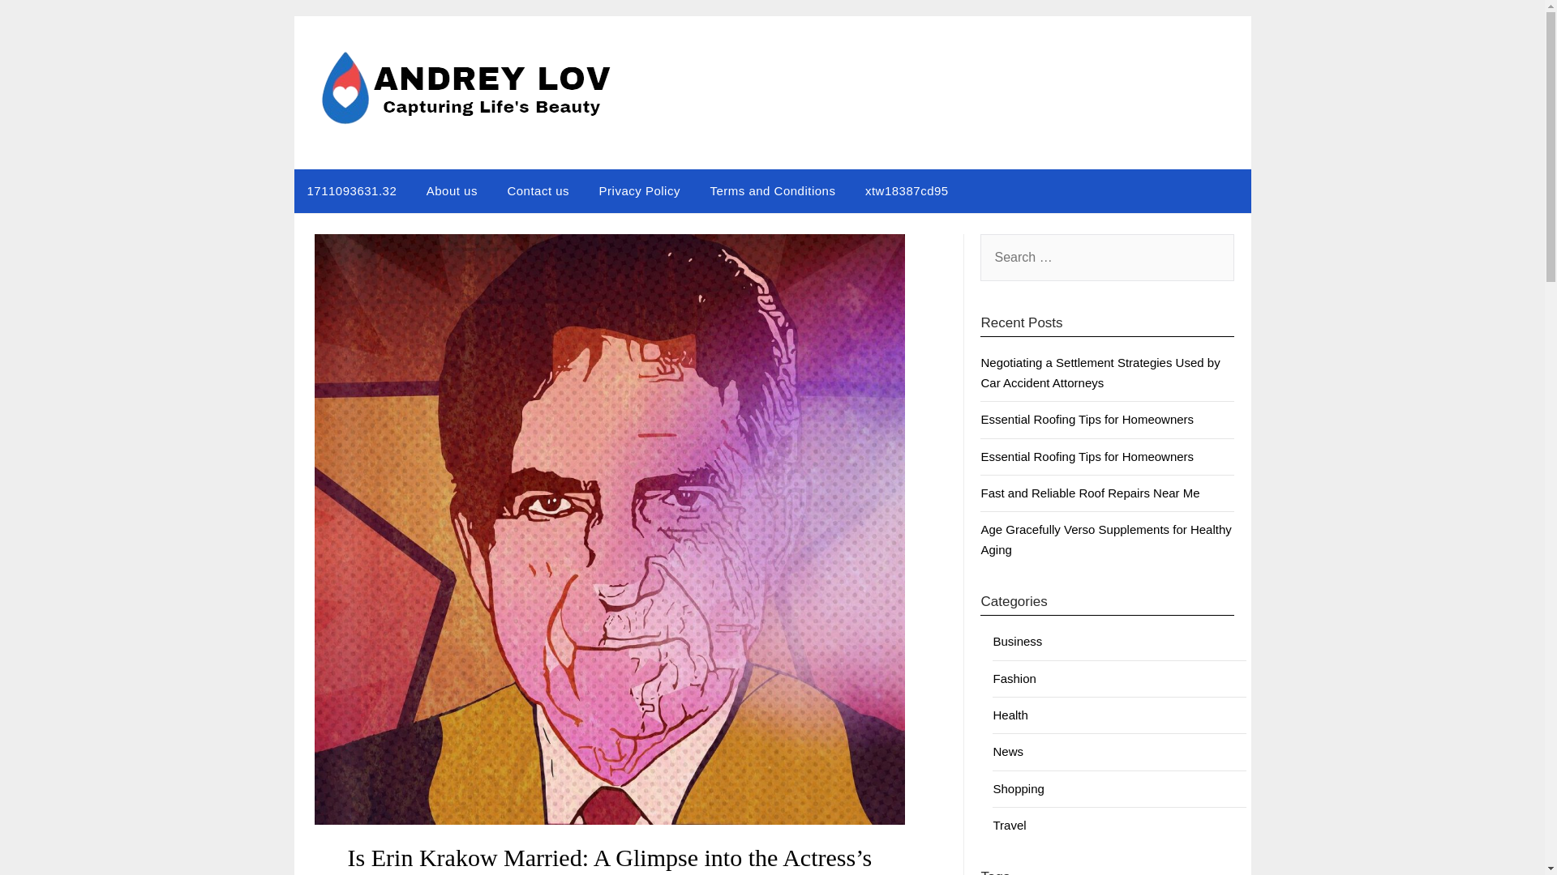  I want to click on 1711093631.32, so click(351, 191).